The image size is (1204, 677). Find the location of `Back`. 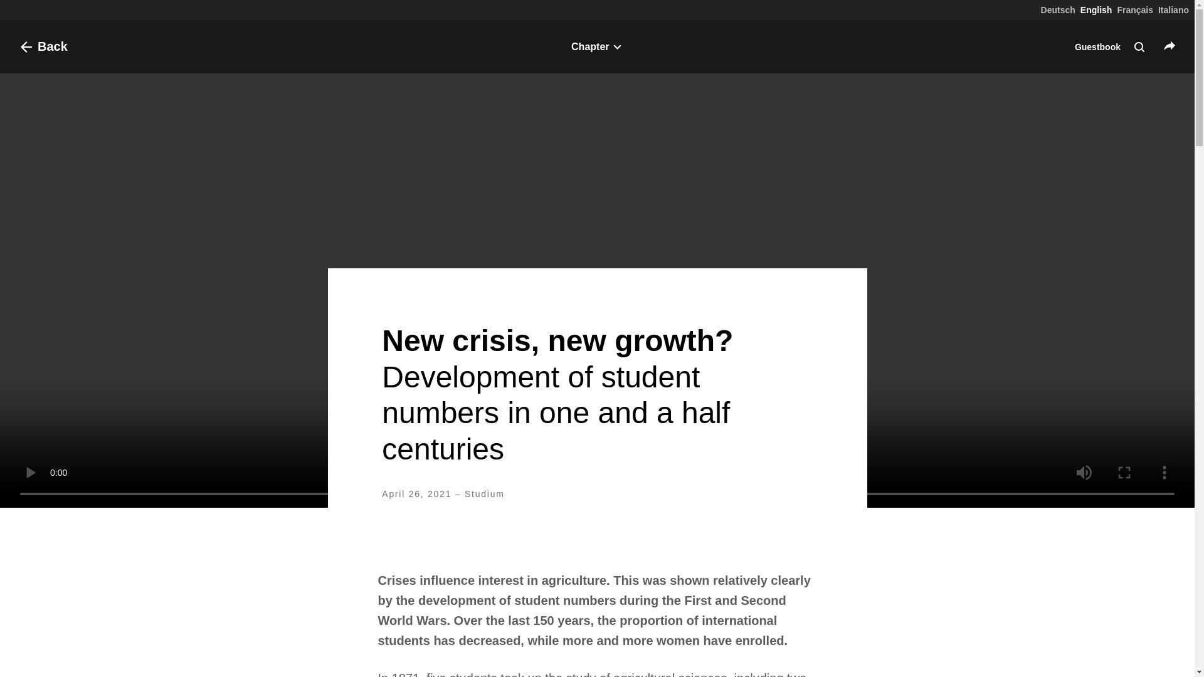

Back is located at coordinates (41, 46).